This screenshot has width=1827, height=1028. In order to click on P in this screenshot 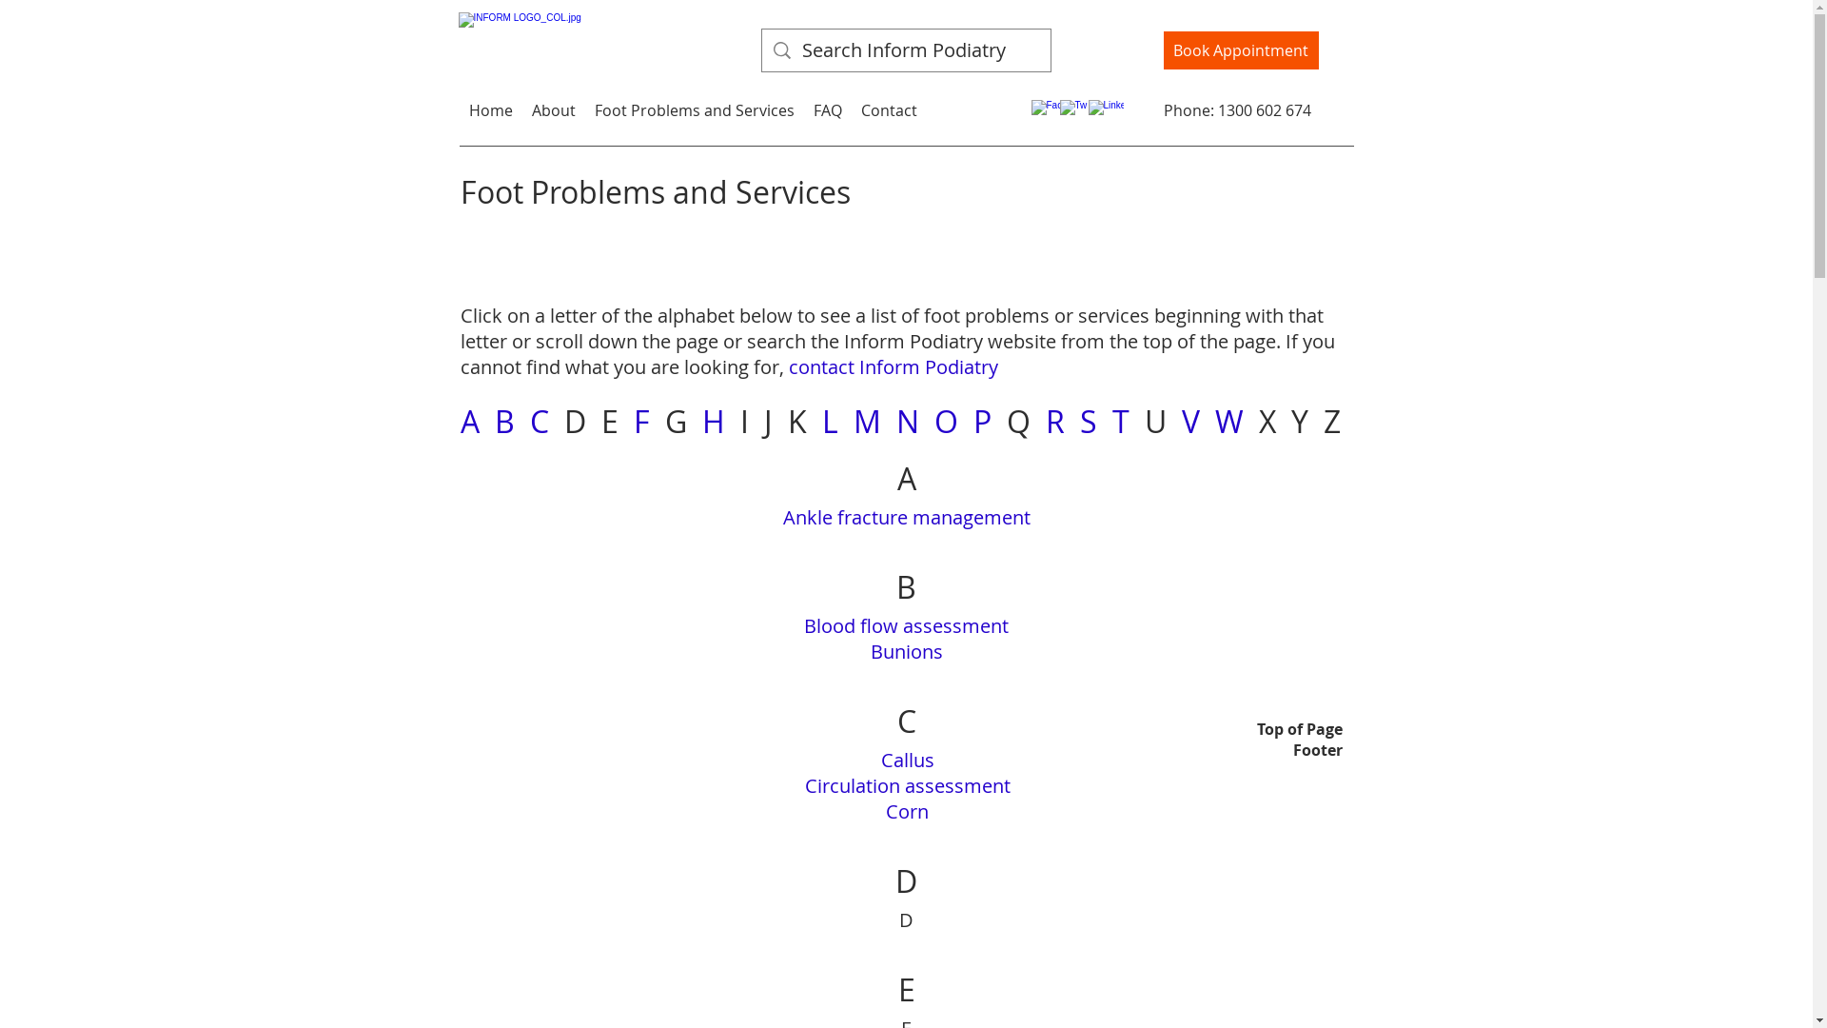, I will do `click(982, 421)`.